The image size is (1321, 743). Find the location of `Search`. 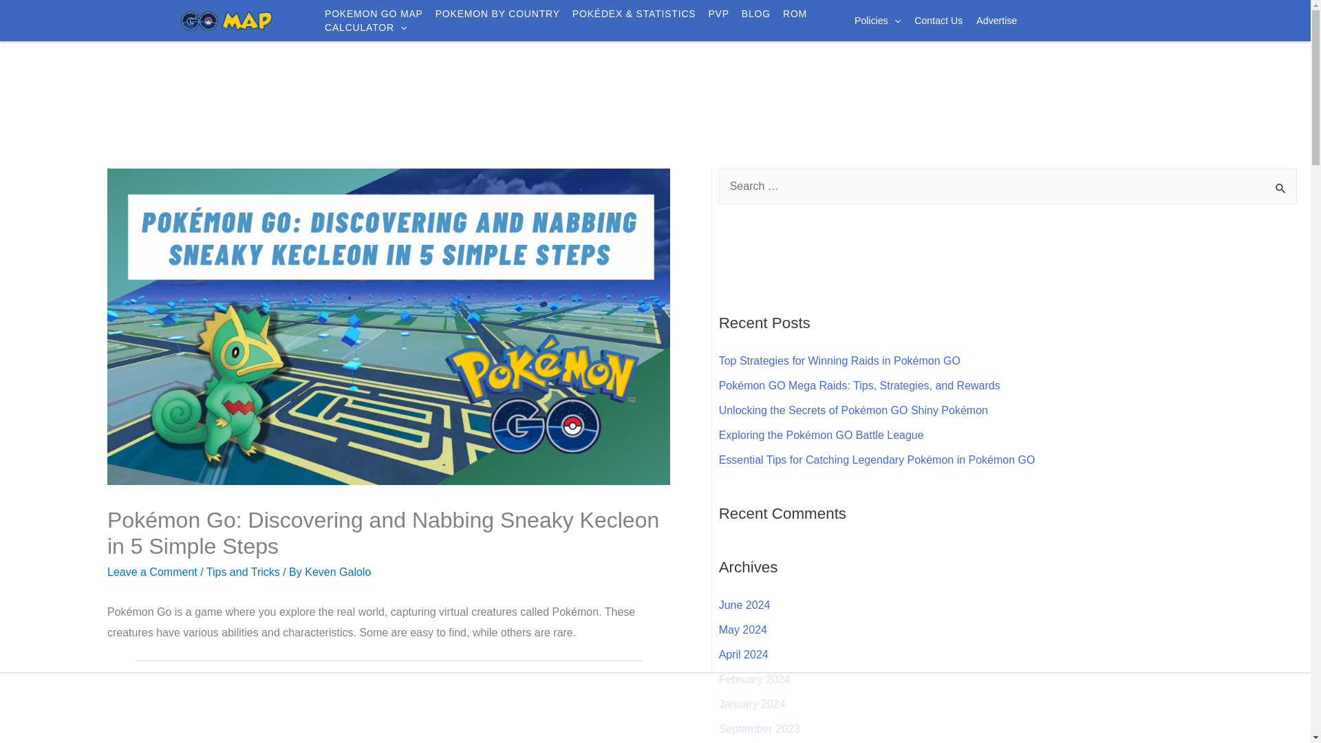

Search is located at coordinates (1281, 188).